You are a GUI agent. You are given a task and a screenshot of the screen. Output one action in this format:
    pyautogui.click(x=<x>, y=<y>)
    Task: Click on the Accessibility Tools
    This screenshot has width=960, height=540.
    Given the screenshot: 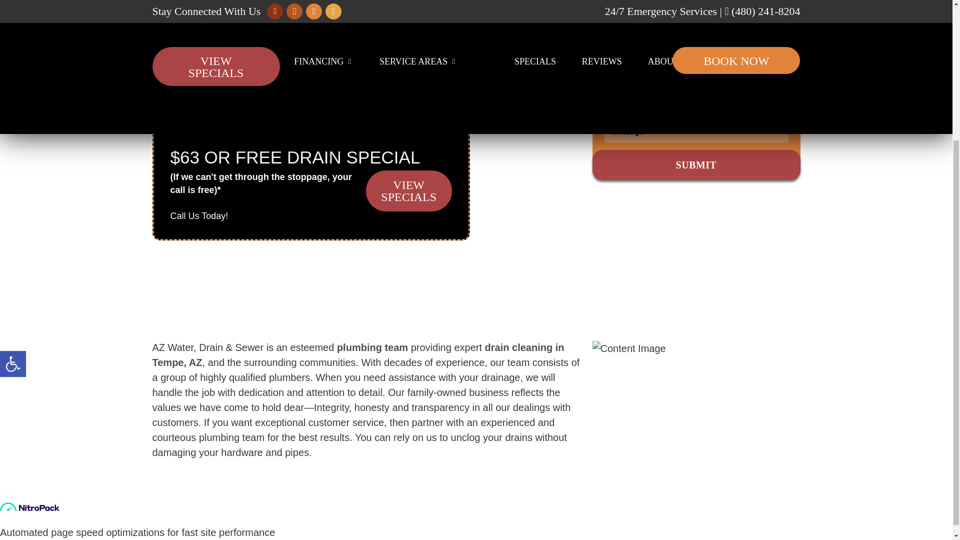 What is the action you would take?
    pyautogui.click(x=13, y=176)
    